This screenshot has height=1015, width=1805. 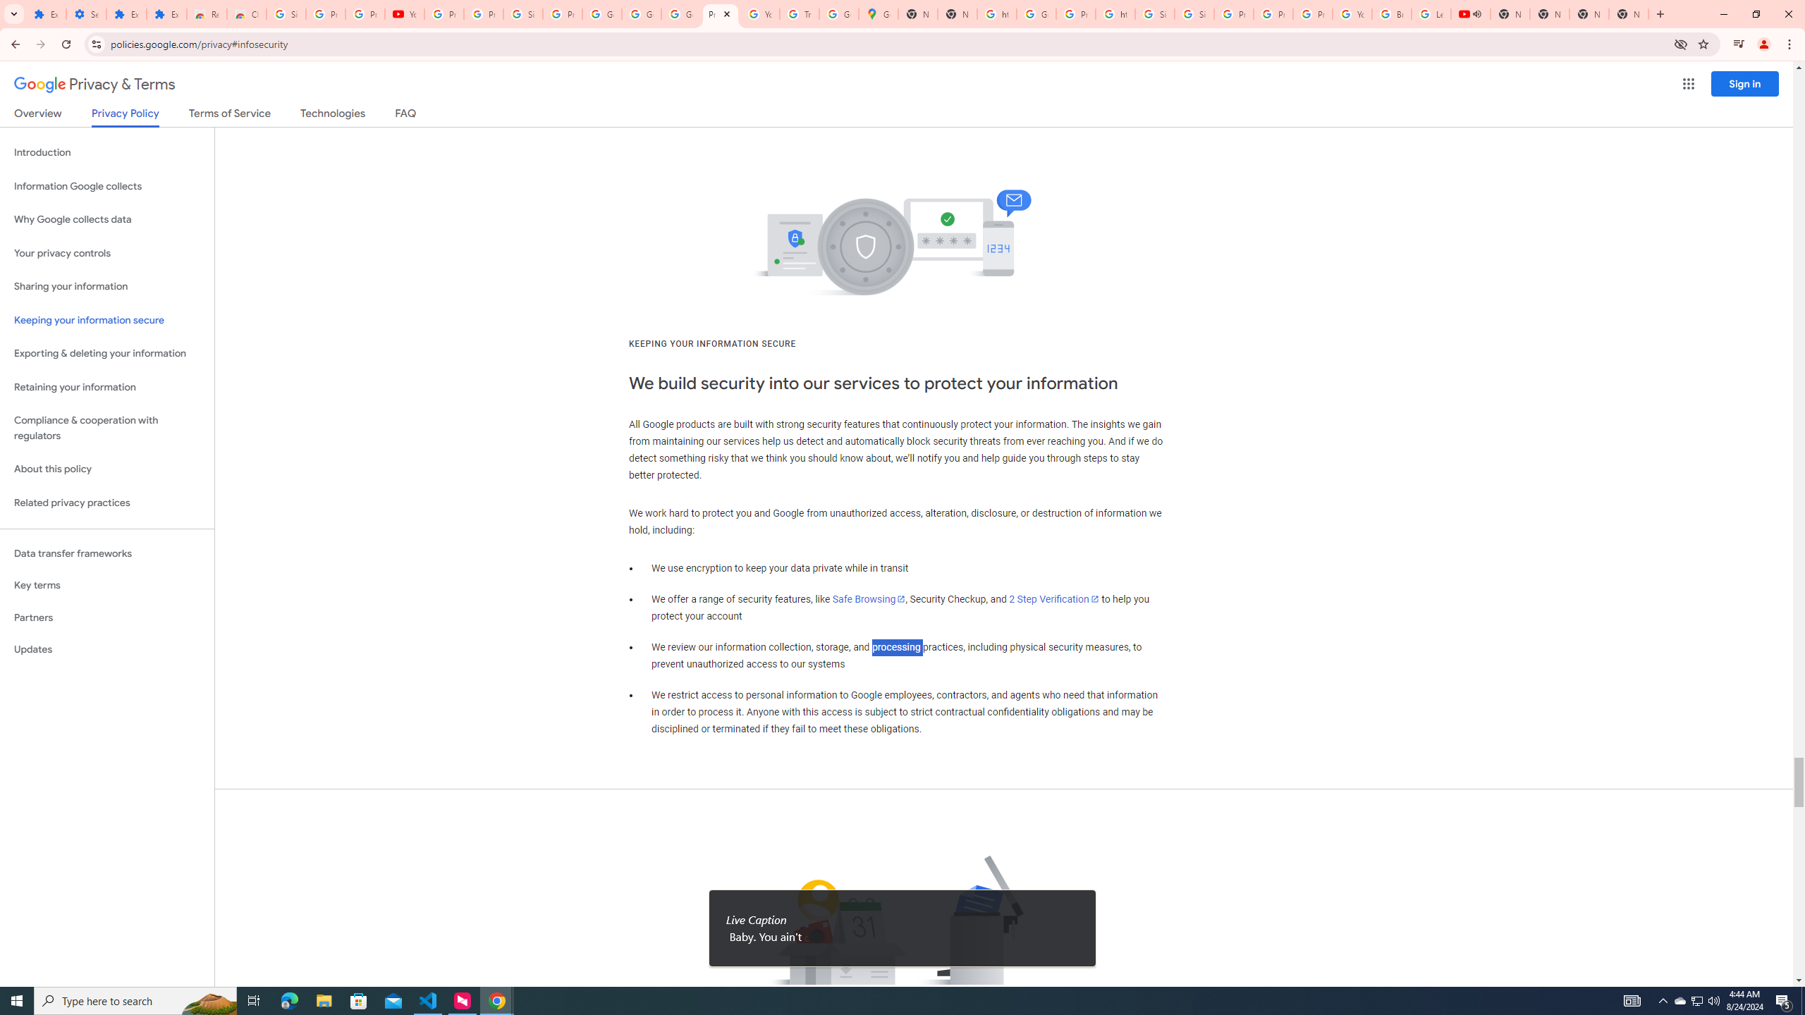 What do you see at coordinates (869, 599) in the screenshot?
I see `Safe Browsing` at bounding box center [869, 599].